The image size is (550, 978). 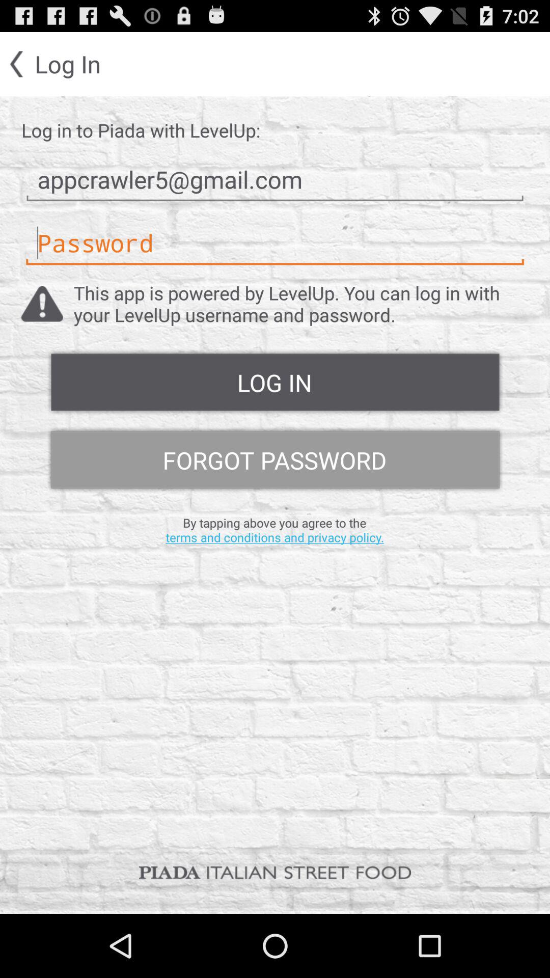 I want to click on password typing option, so click(x=275, y=243).